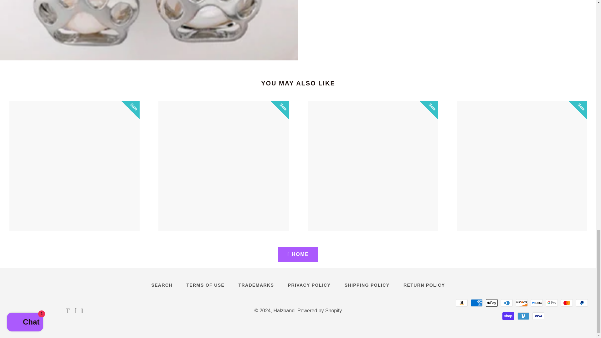 The width and height of the screenshot is (601, 338). What do you see at coordinates (74, 166) in the screenshot?
I see `Sale` at bounding box center [74, 166].